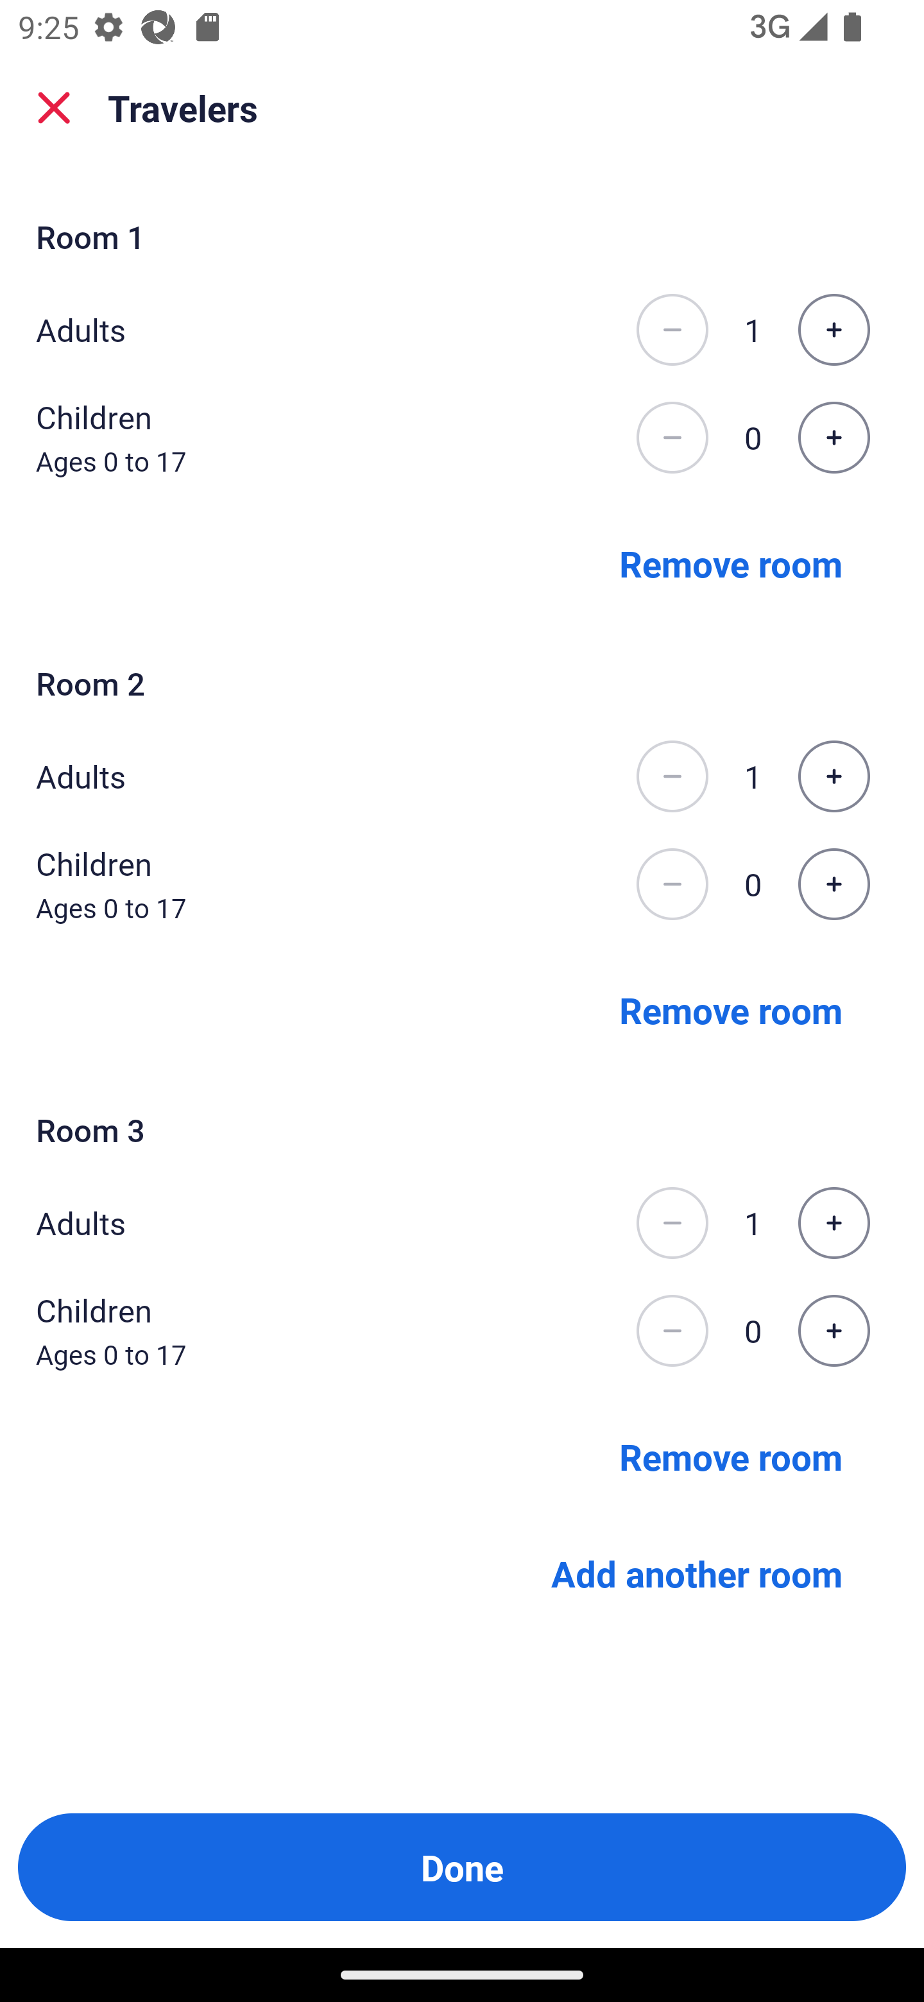 This screenshot has height=2002, width=924. Describe the element at coordinates (462, 1867) in the screenshot. I see `Done` at that location.